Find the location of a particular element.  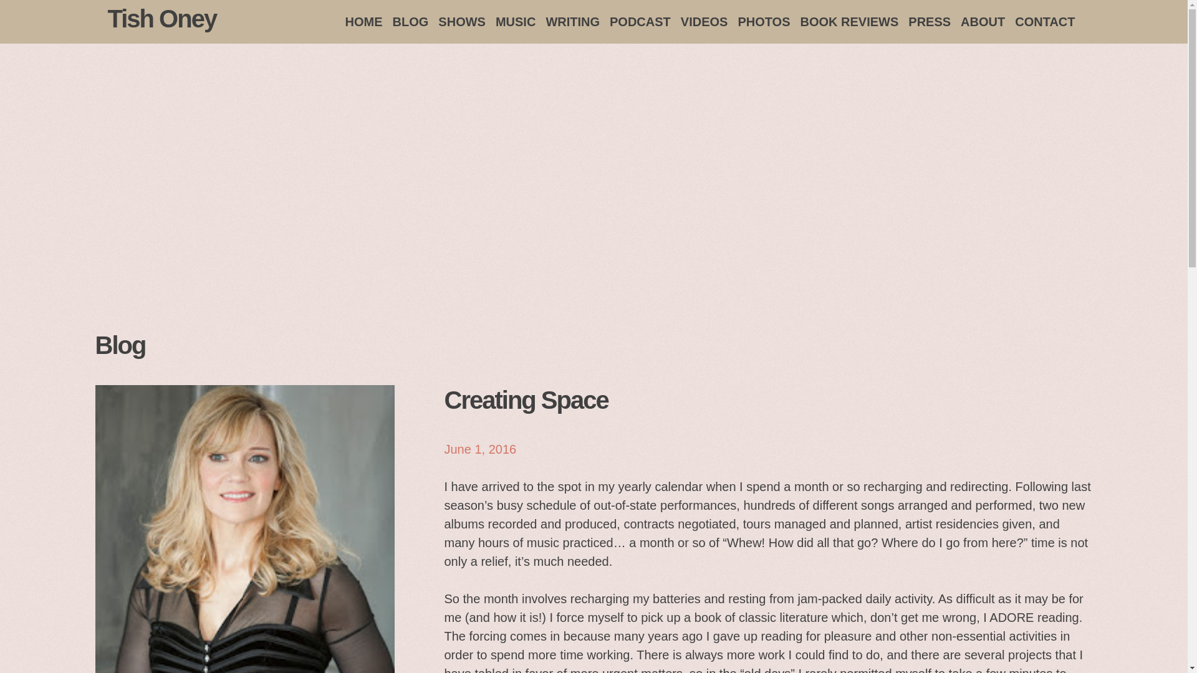

ABOUT is located at coordinates (983, 22).